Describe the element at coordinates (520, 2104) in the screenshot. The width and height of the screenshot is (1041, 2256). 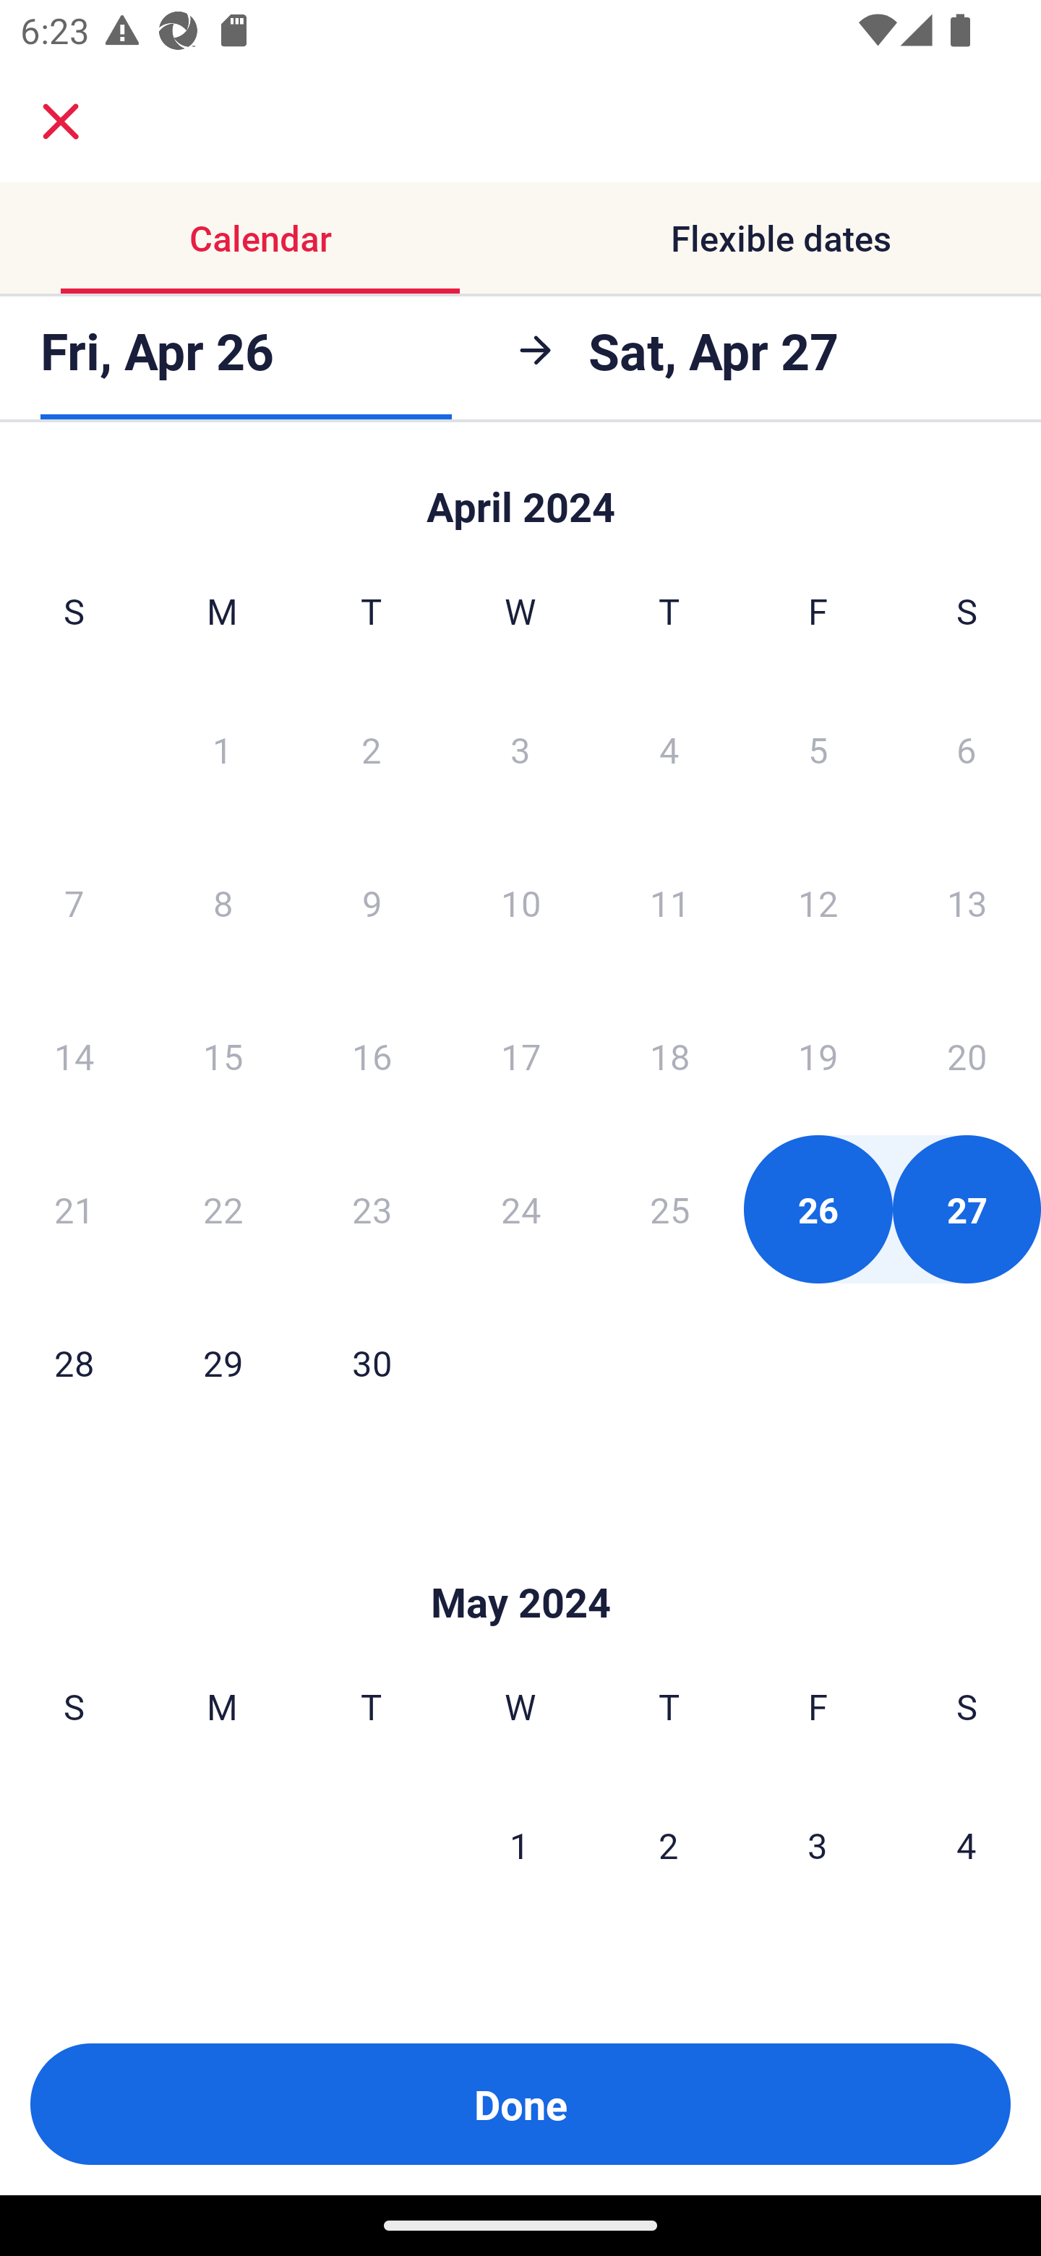
I see `Done` at that location.